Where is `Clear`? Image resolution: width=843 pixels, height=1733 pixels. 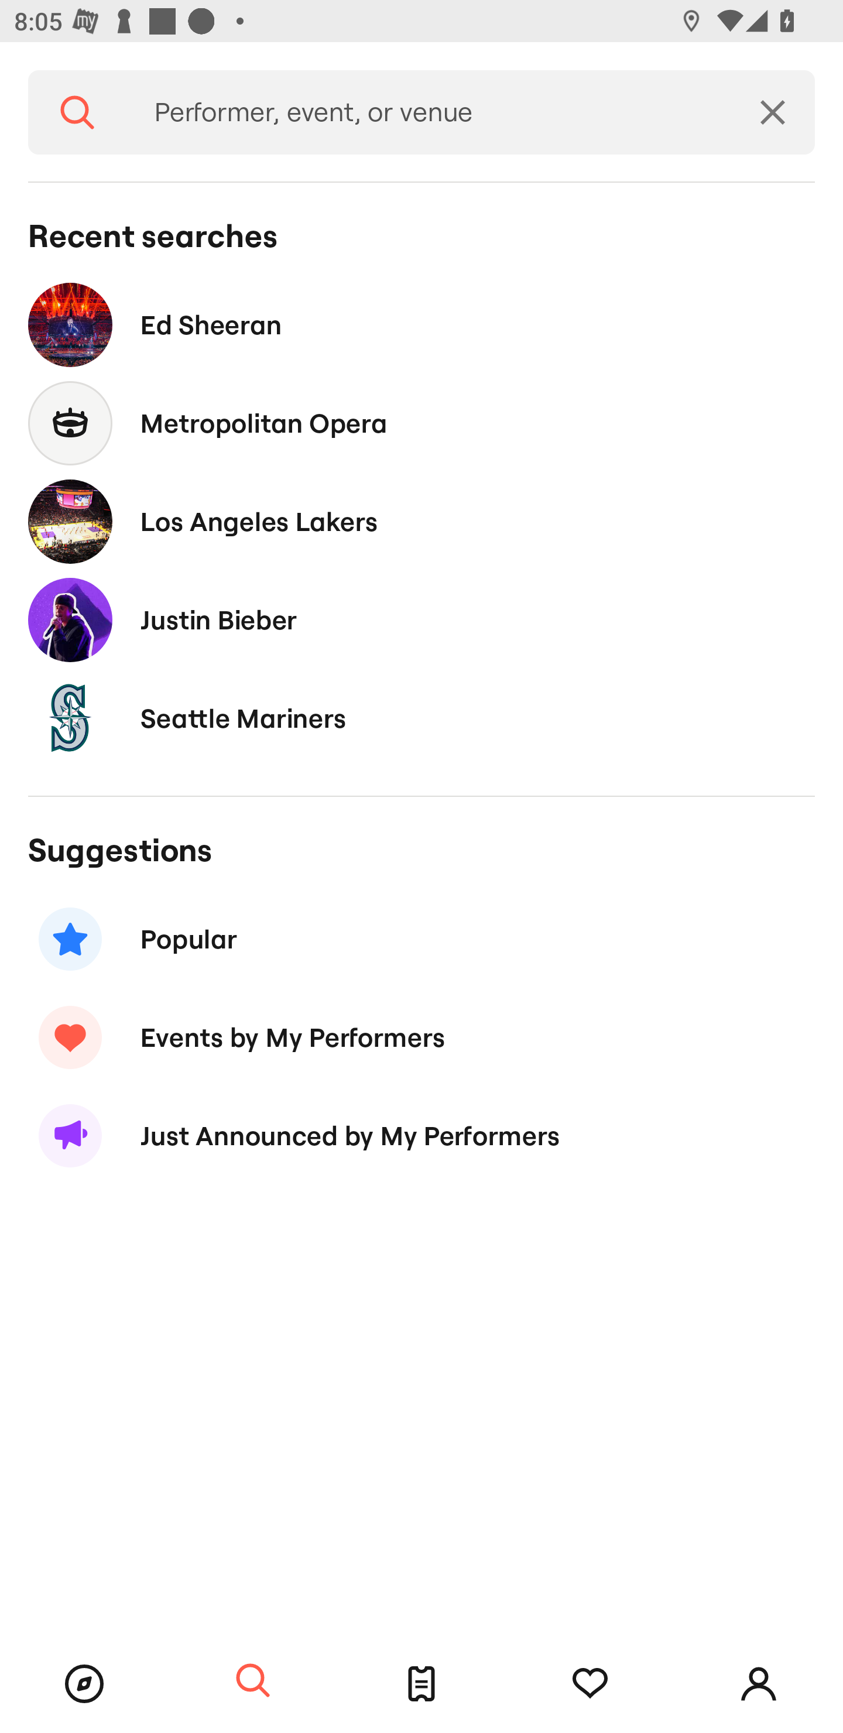 Clear is located at coordinates (773, 112).